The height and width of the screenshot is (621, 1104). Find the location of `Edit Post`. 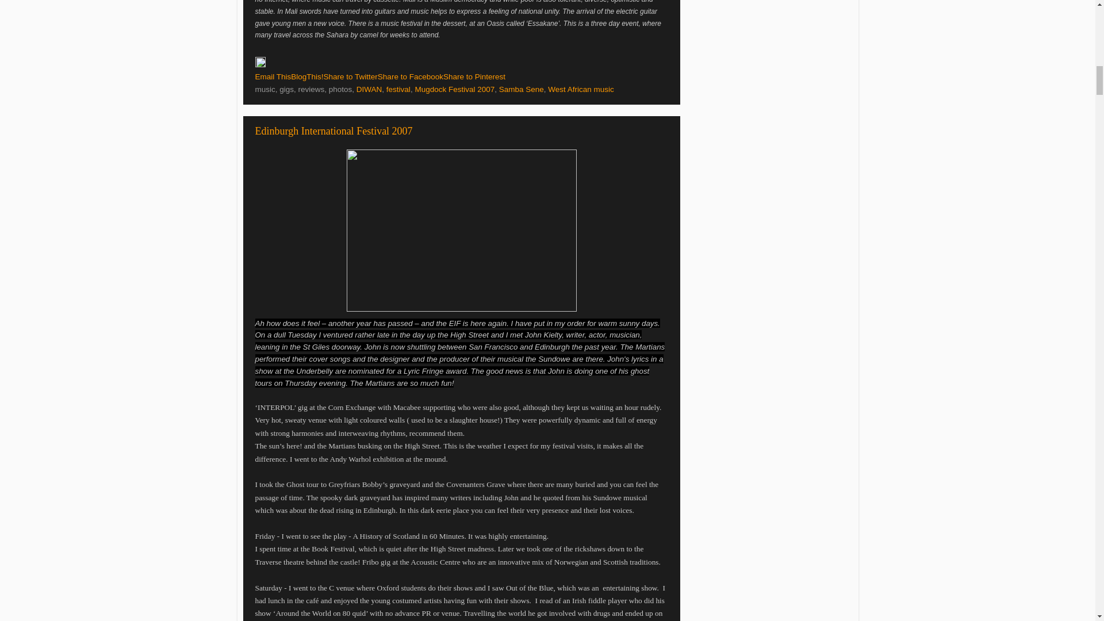

Edit Post is located at coordinates (260, 64).